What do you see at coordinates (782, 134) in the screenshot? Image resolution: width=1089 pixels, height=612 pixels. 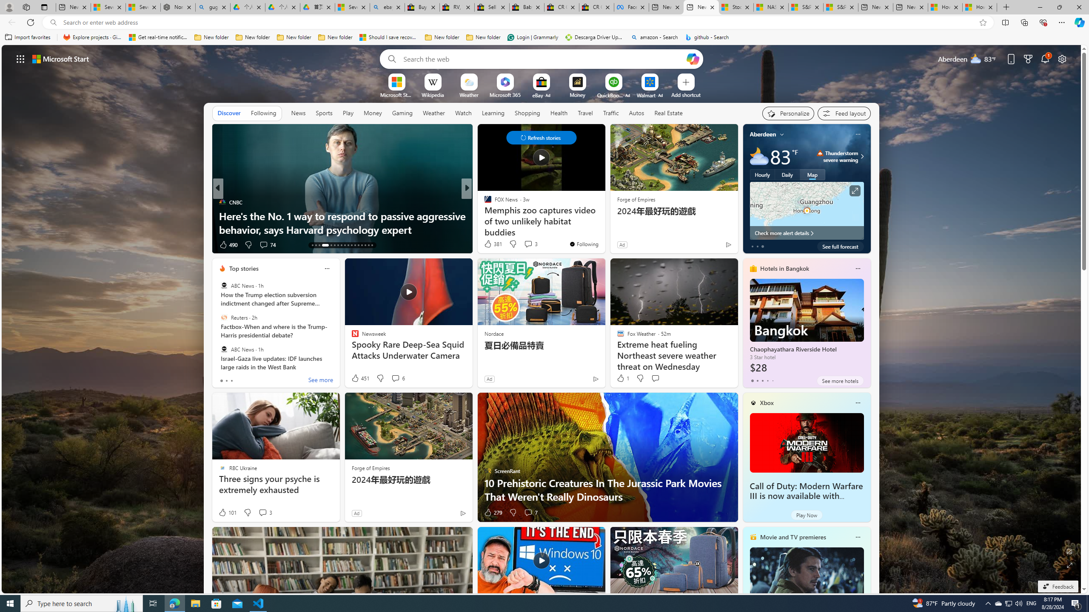 I see `My location` at bounding box center [782, 134].